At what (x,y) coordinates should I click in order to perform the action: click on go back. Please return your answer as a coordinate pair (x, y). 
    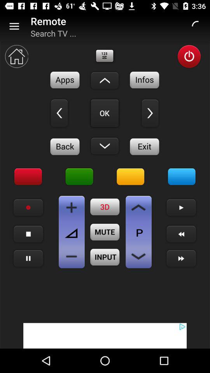
    Looking at the image, I should click on (65, 146).